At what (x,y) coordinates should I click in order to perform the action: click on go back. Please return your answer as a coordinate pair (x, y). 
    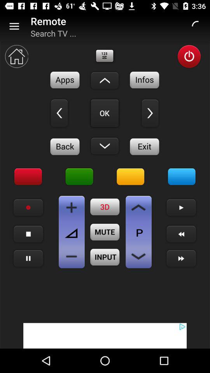
    Looking at the image, I should click on (65, 146).